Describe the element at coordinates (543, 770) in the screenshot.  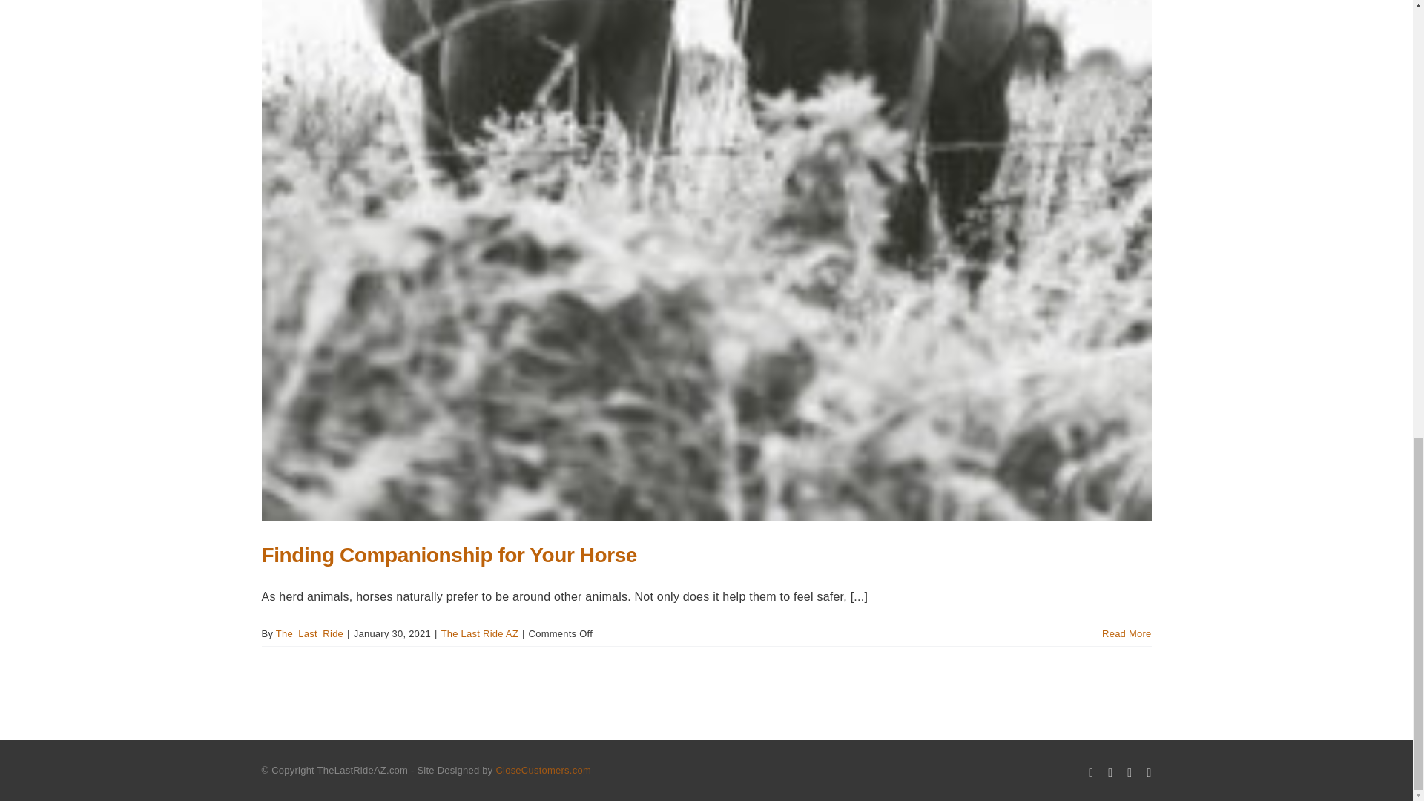
I see `CloseCustomers.com` at that location.